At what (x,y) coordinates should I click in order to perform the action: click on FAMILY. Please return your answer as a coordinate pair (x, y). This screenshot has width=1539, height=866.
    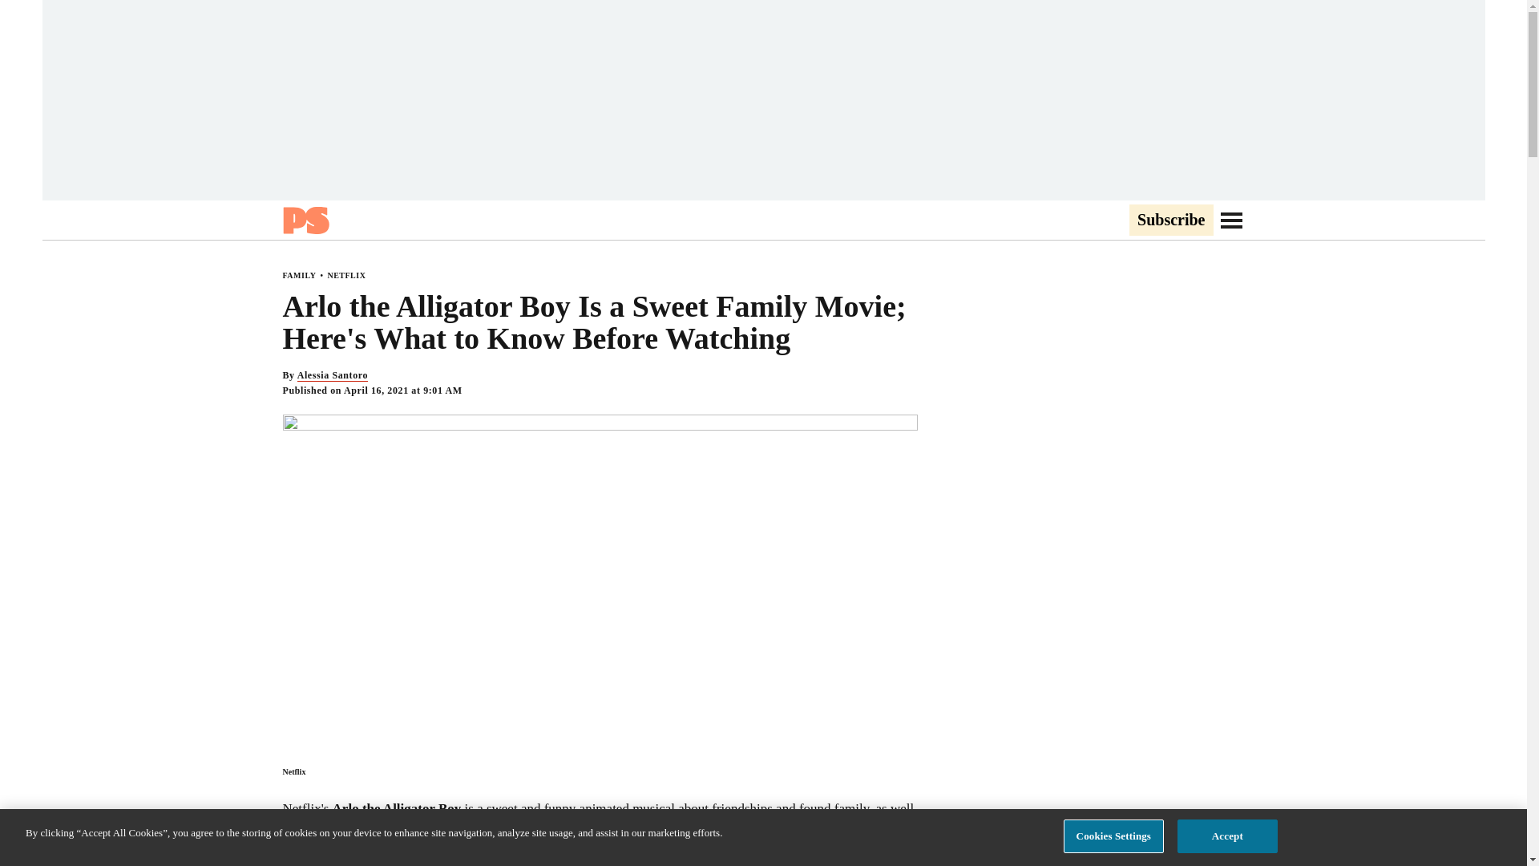
    Looking at the image, I should click on (298, 275).